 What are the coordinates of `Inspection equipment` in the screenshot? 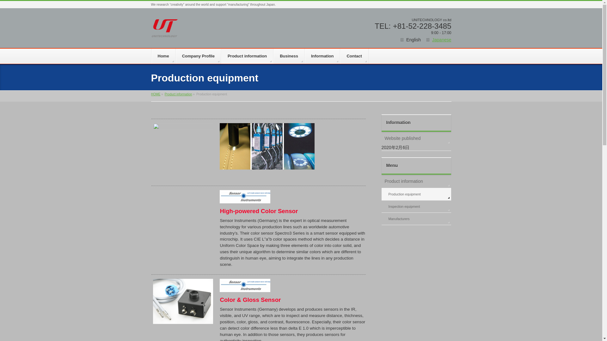 It's located at (416, 206).